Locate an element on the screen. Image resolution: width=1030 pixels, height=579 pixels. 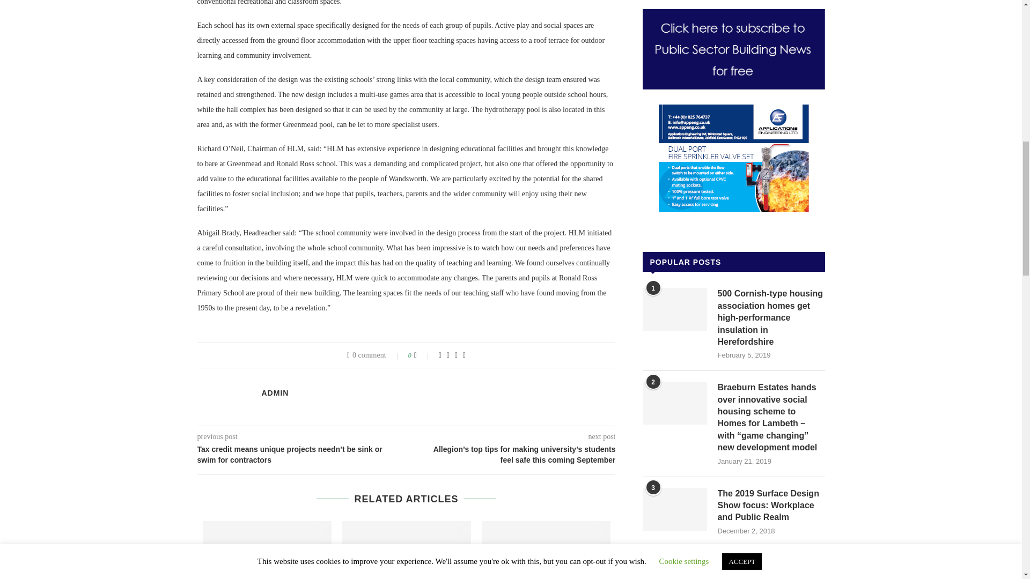
ADMIN is located at coordinates (275, 392).